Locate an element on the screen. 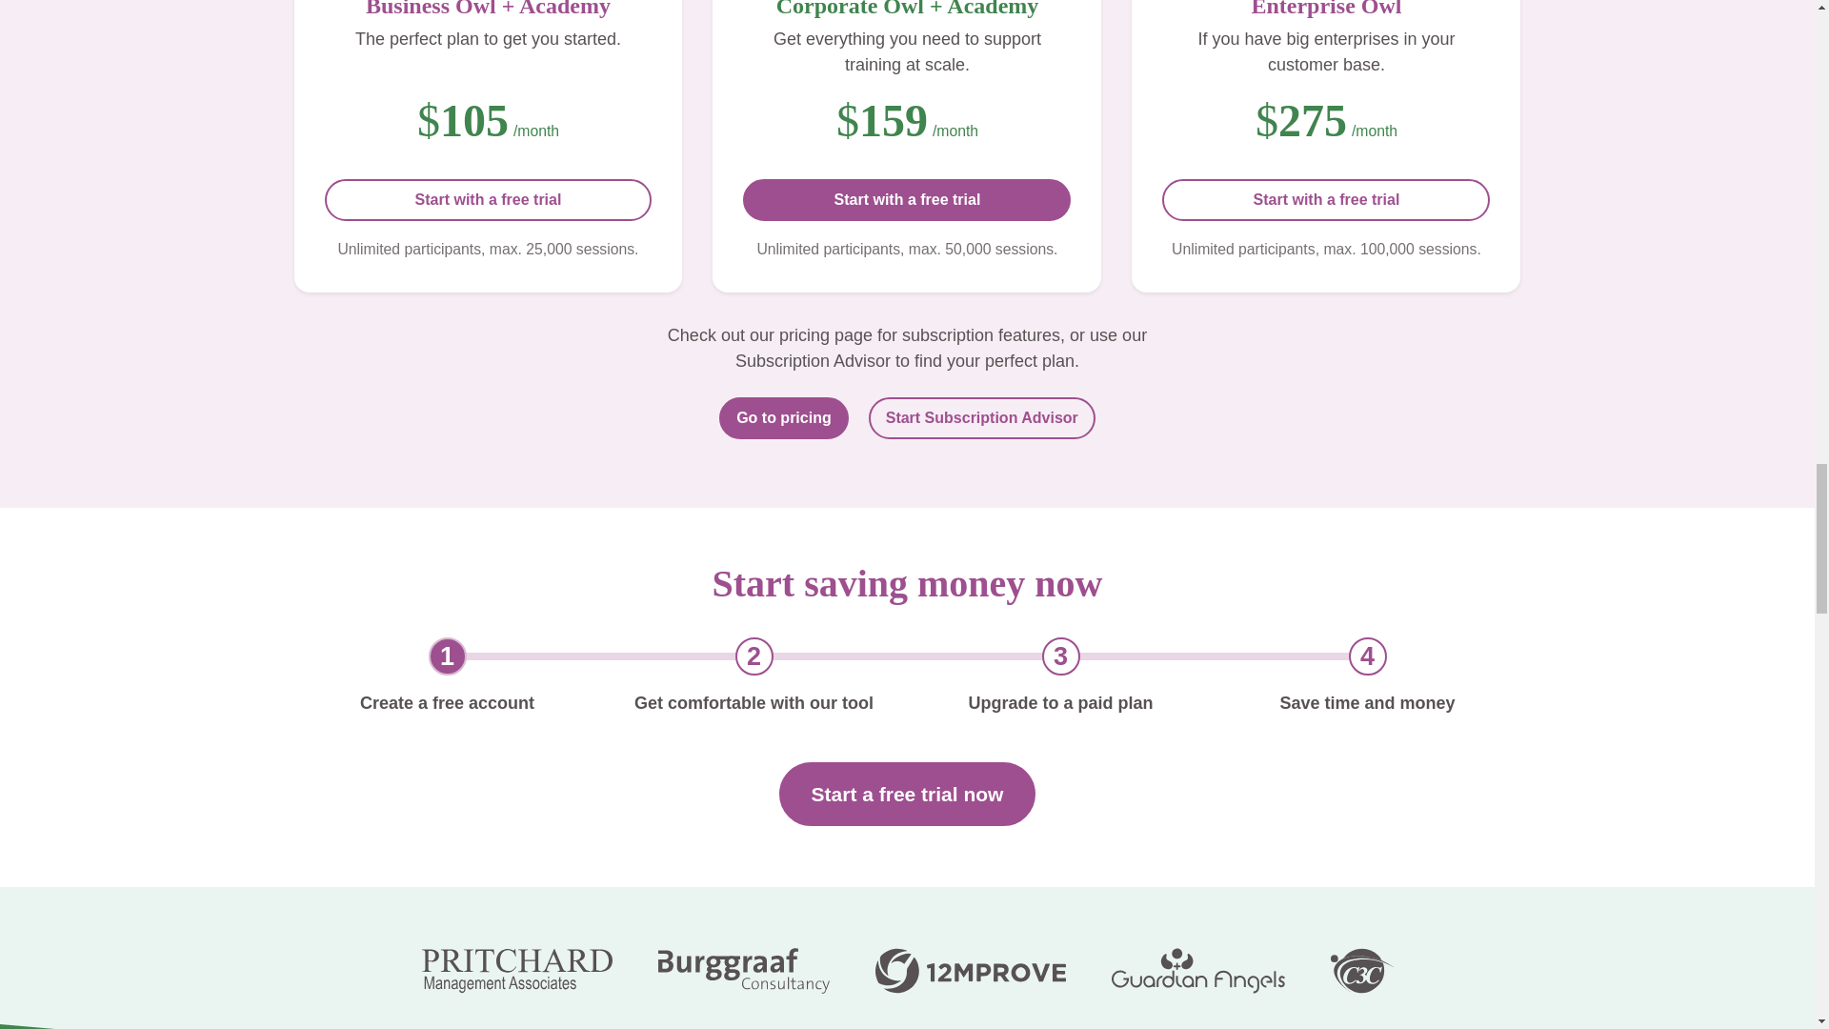  Burggraaf Consultancy is located at coordinates (742, 970).